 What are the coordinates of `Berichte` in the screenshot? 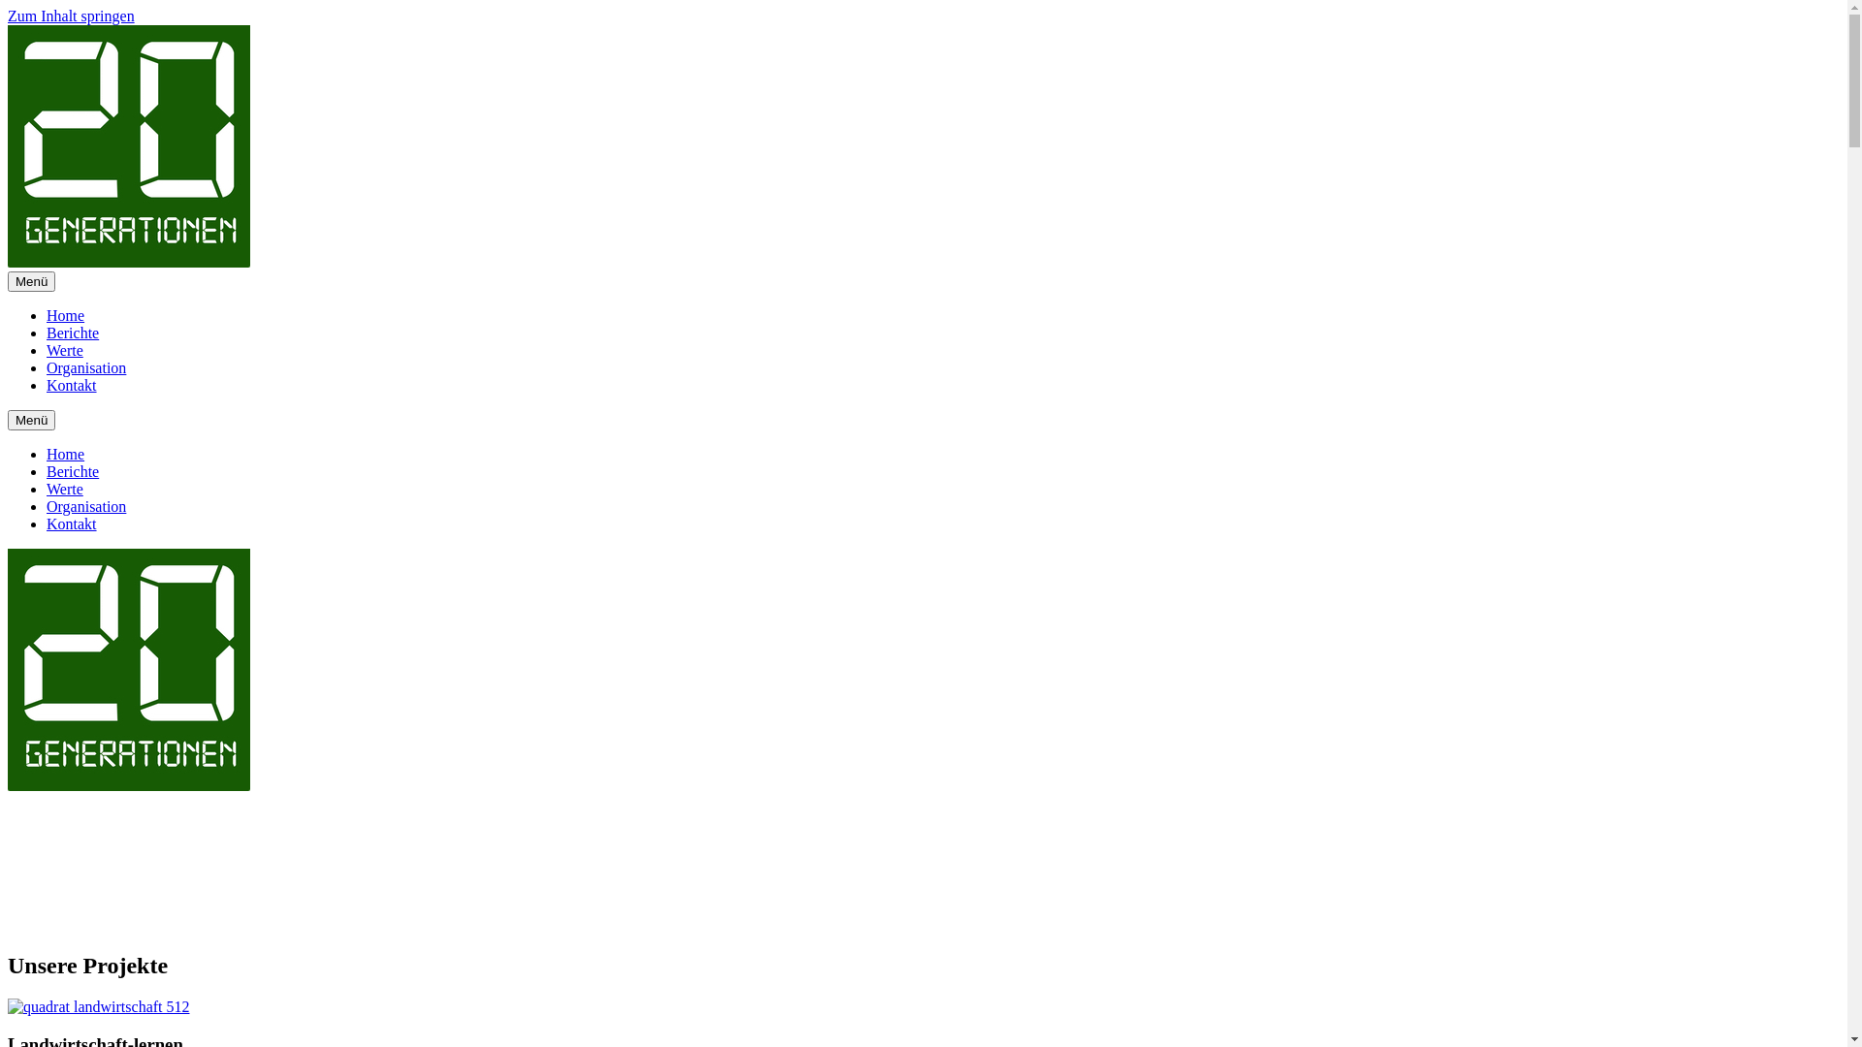 It's located at (73, 471).